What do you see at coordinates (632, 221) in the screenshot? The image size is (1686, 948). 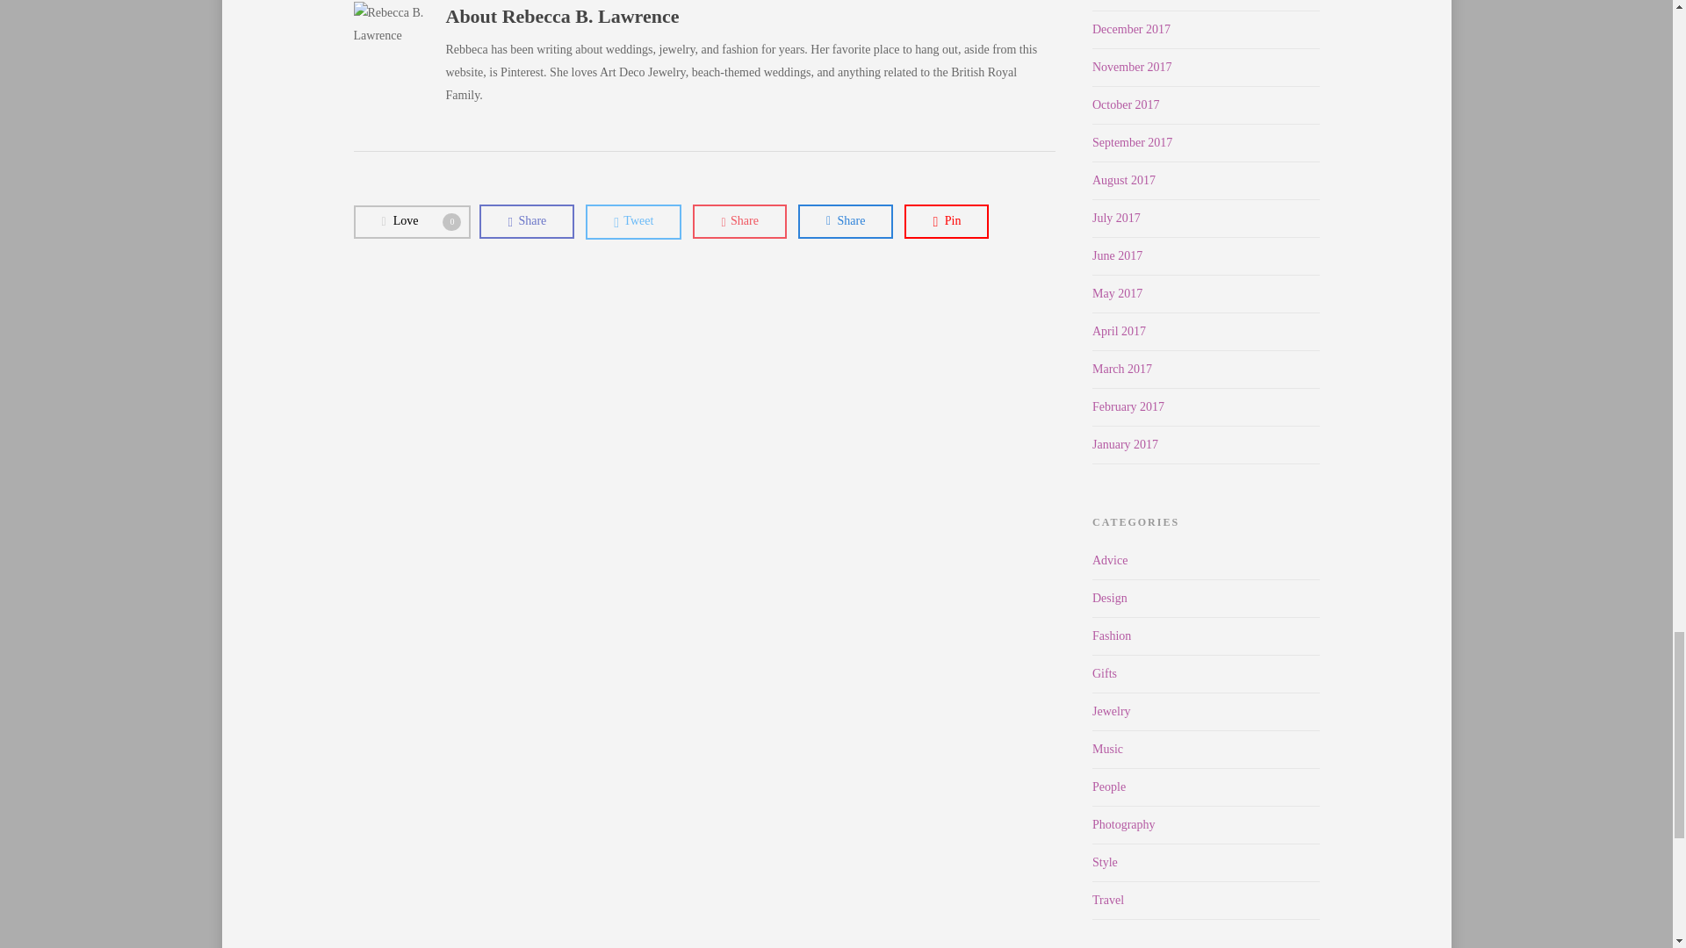 I see `Tweet this` at bounding box center [632, 221].